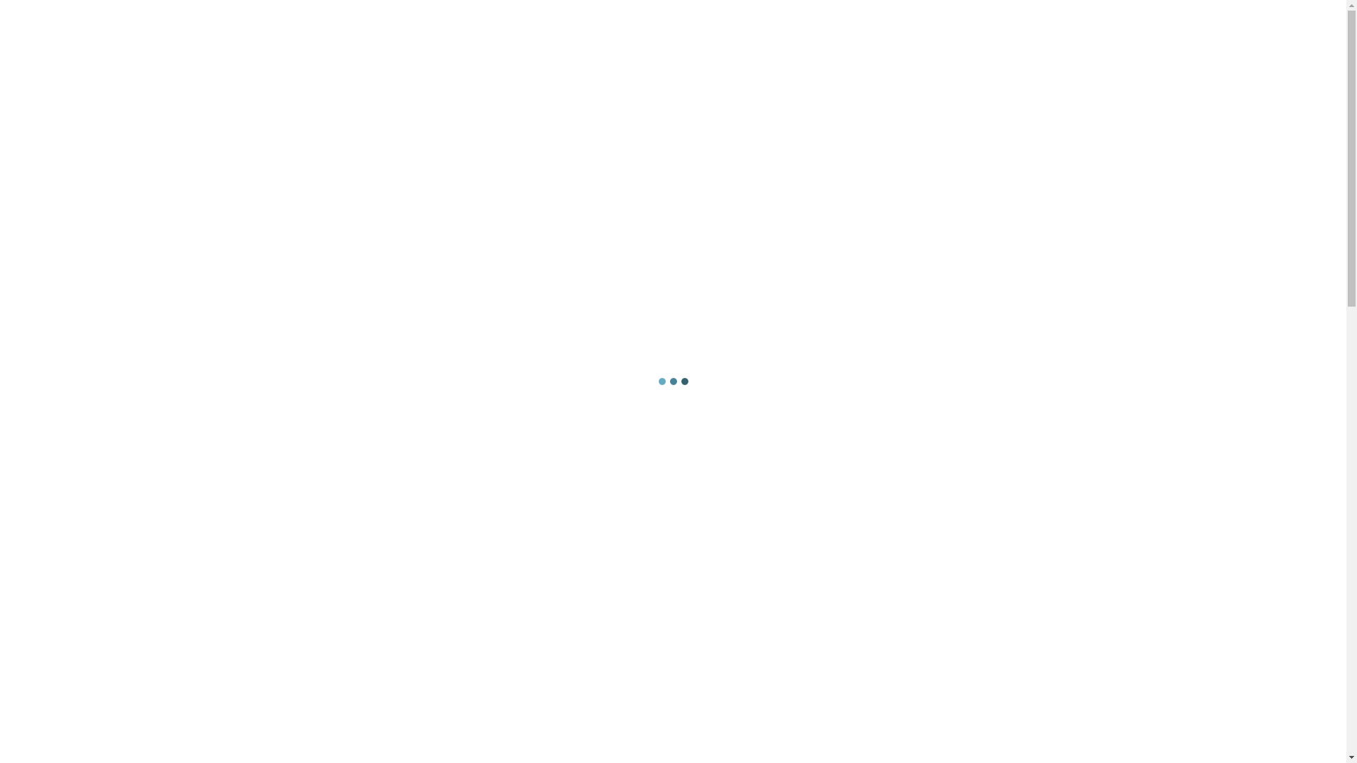 The height and width of the screenshot is (763, 1357). What do you see at coordinates (1009, 341) in the screenshot?
I see `Lamar rejoins Ravens for 1st time this offseason` at bounding box center [1009, 341].